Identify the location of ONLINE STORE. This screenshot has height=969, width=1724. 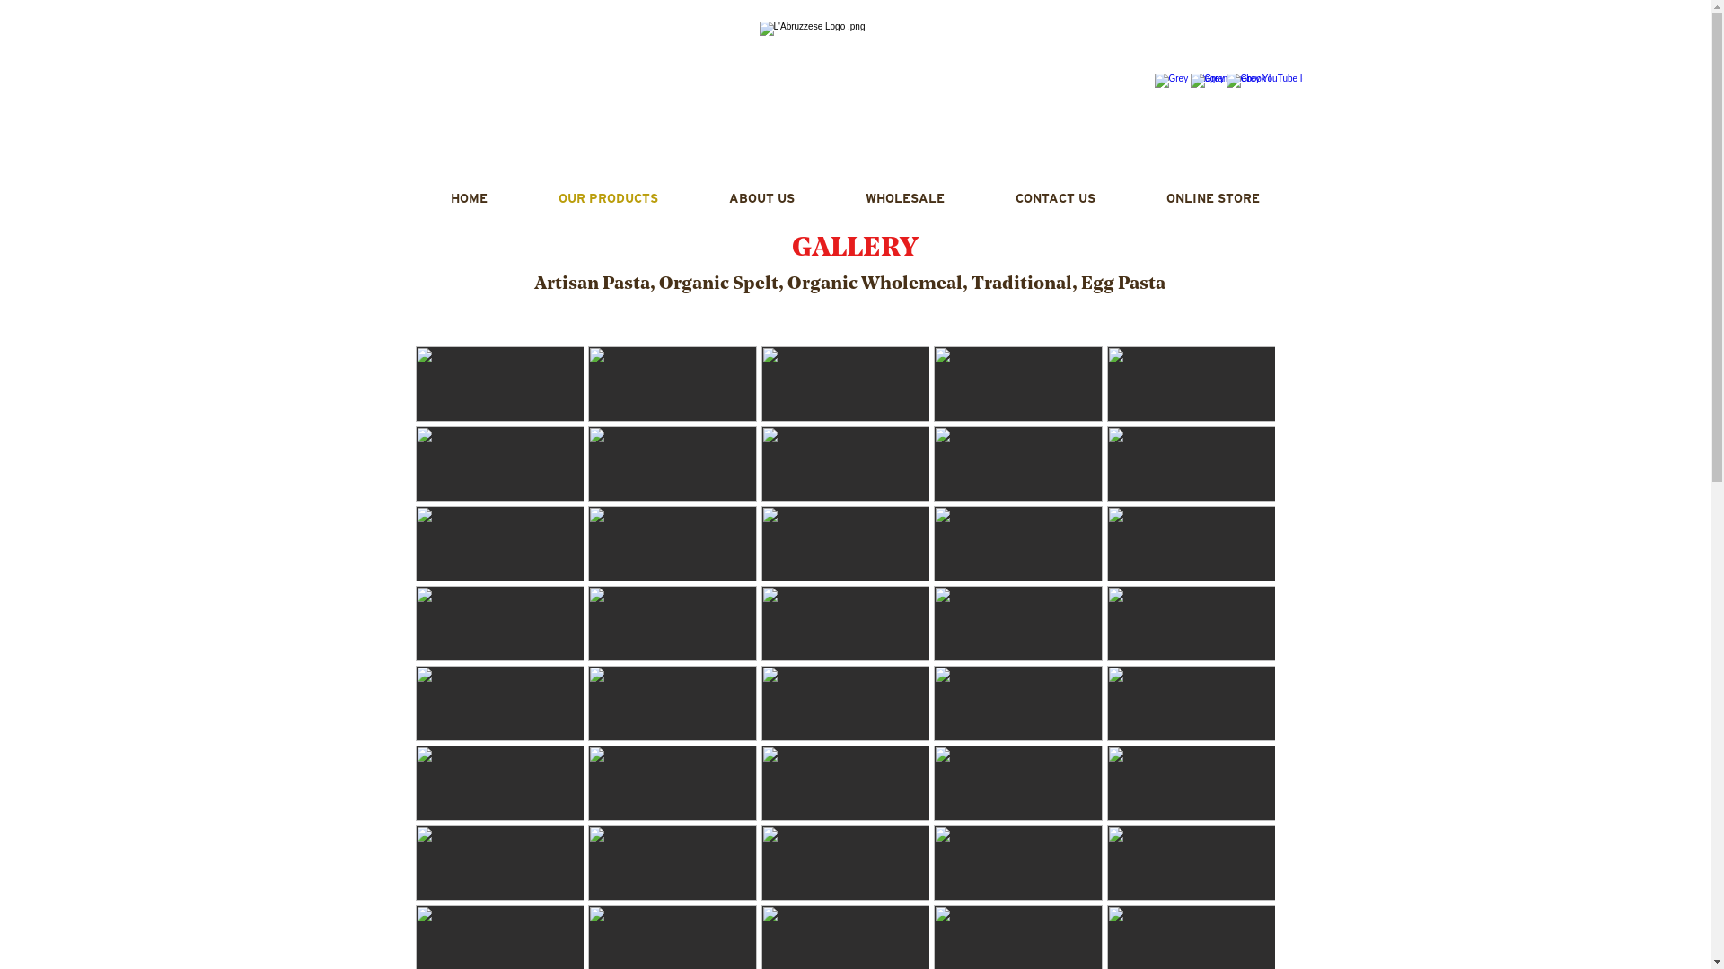
(1214, 199).